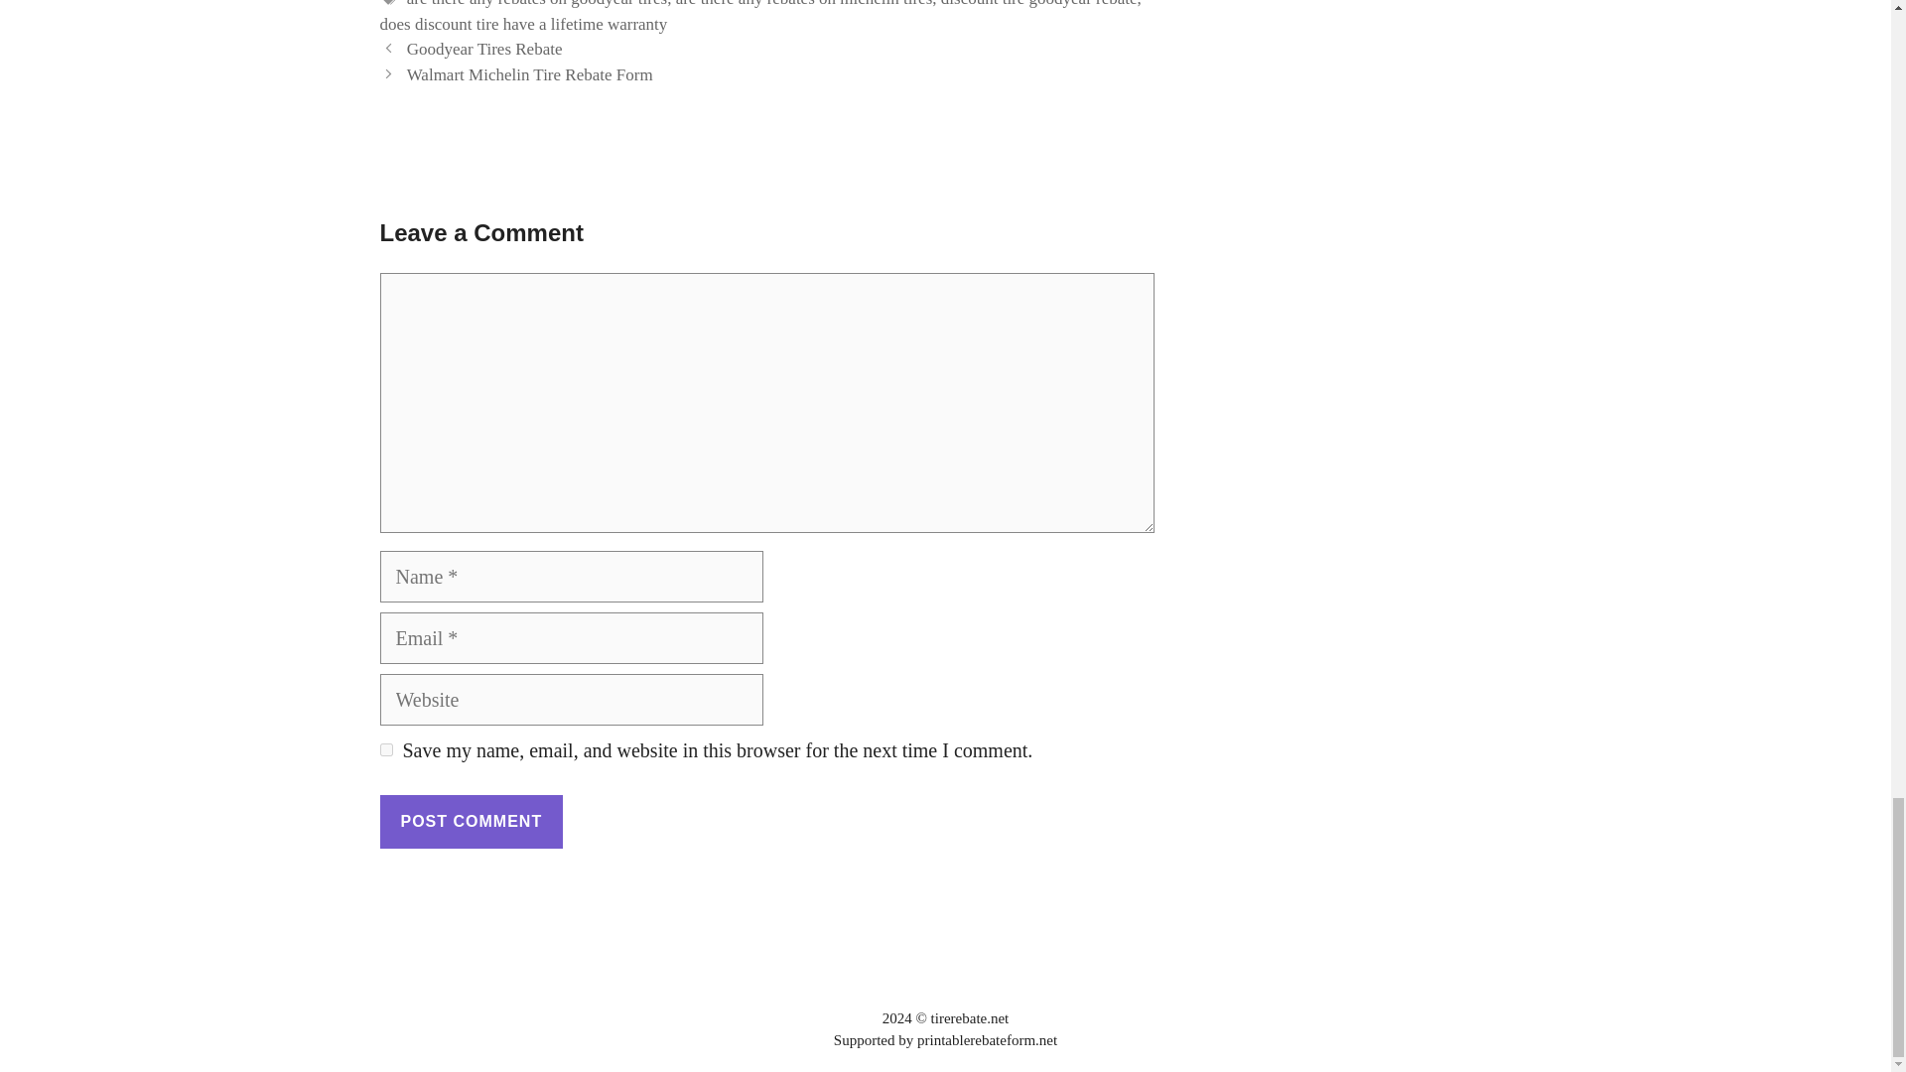  I want to click on printablerebateform.net, so click(987, 1040).